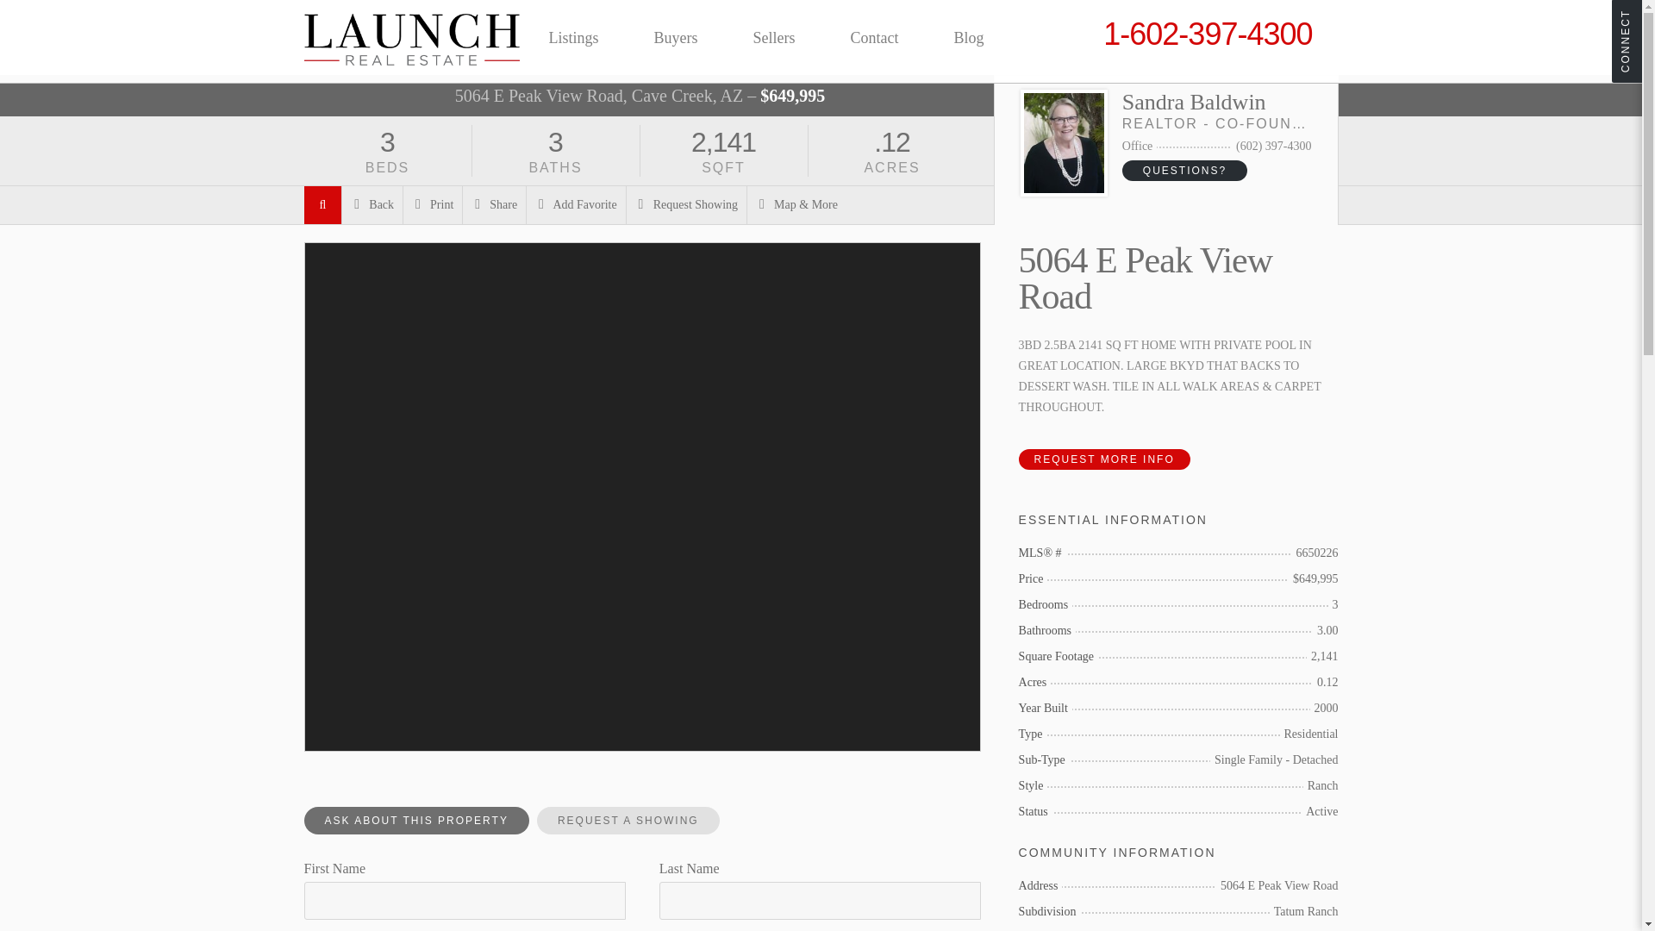 The height and width of the screenshot is (931, 1655). Describe the element at coordinates (874, 37) in the screenshot. I see `Contact` at that location.